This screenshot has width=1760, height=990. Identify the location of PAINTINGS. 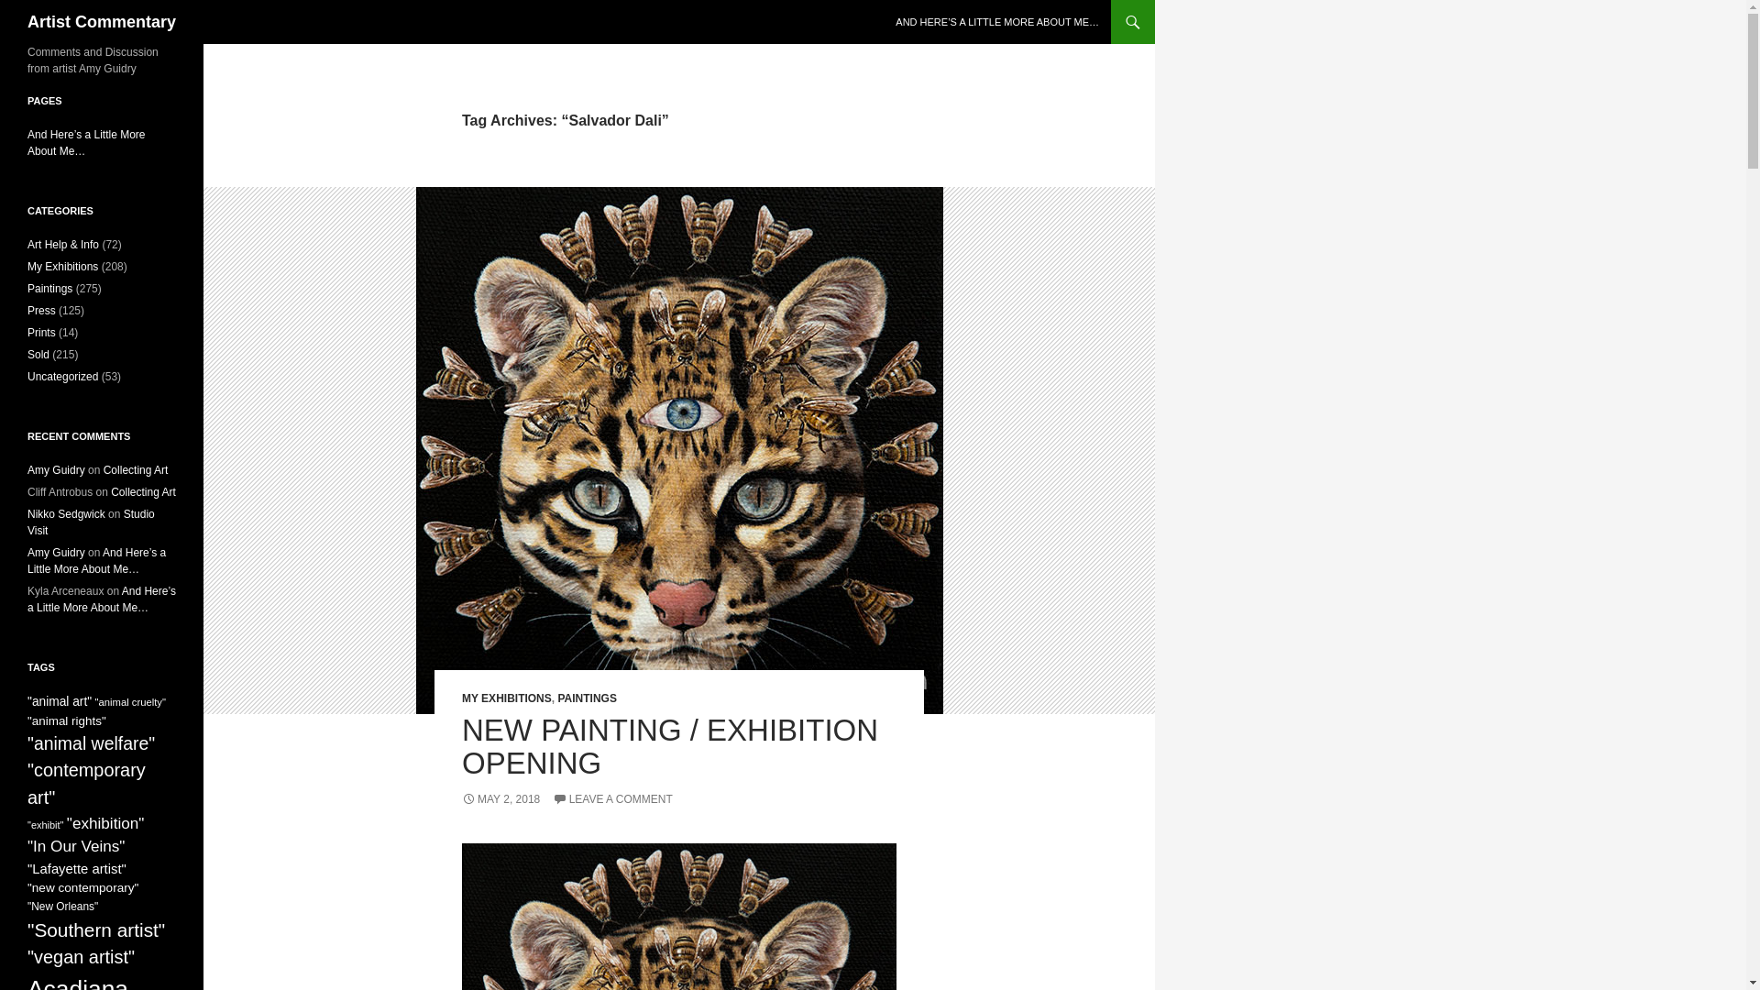
(587, 698).